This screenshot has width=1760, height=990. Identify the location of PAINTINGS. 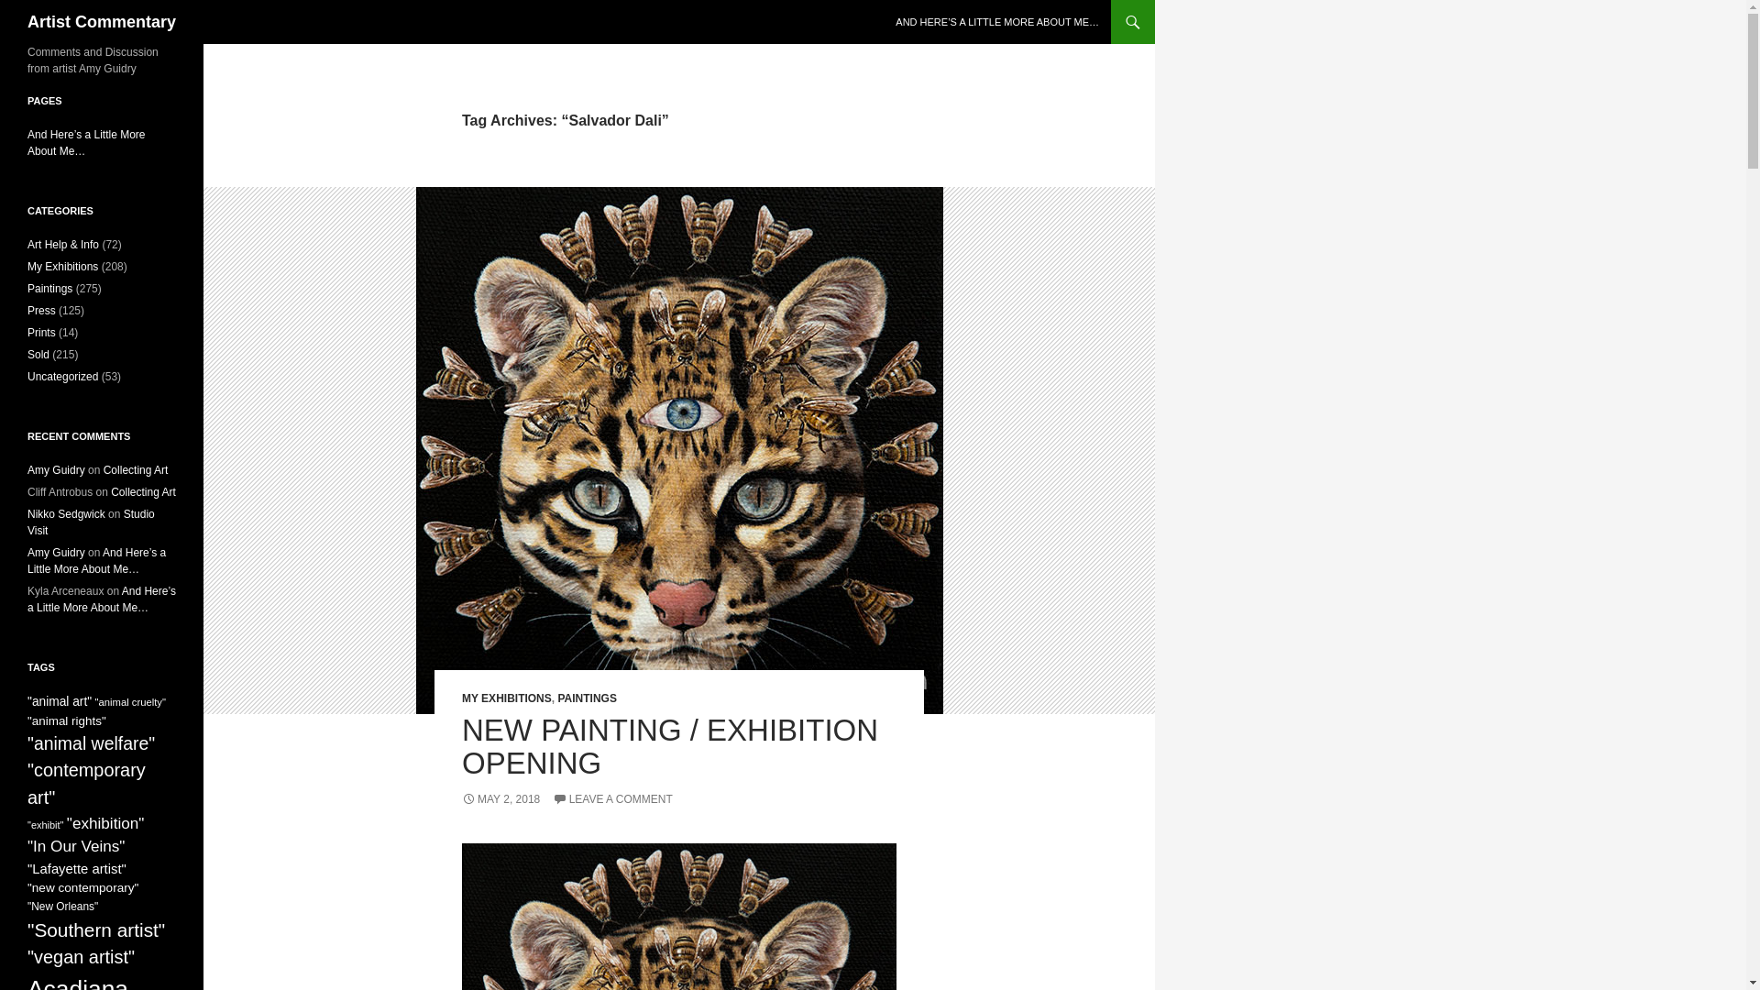
(587, 698).